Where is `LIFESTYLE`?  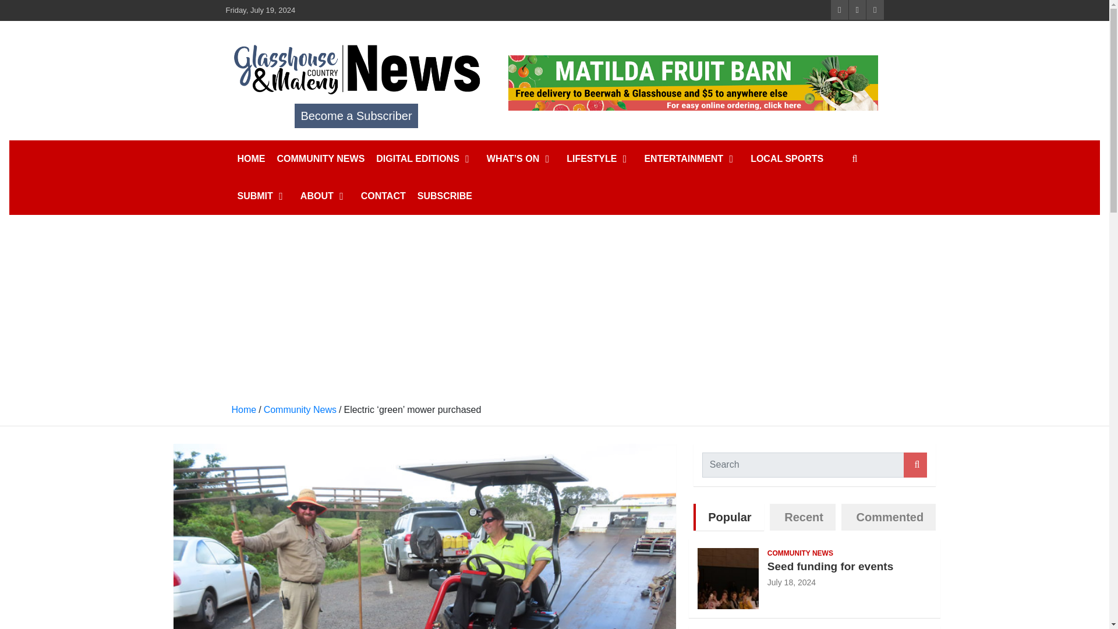
LIFESTYLE is located at coordinates (600, 158).